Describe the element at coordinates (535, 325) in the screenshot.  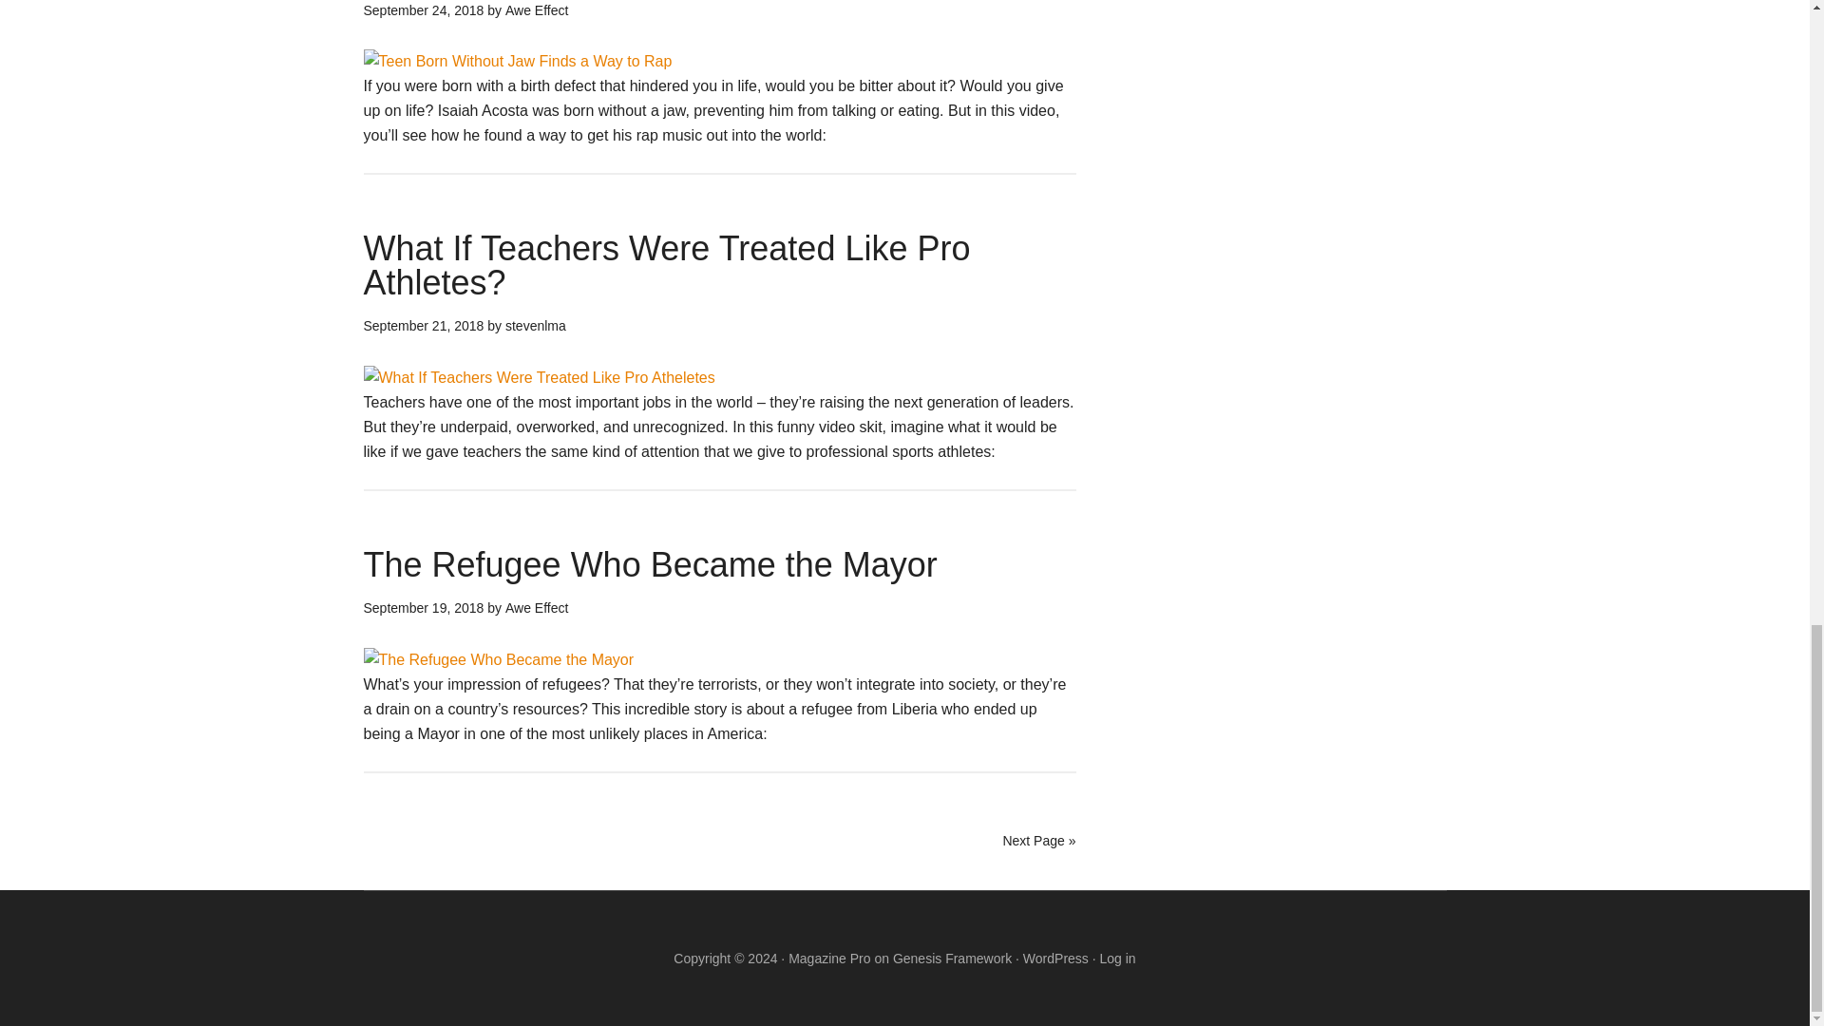
I see `stevenlma` at that location.